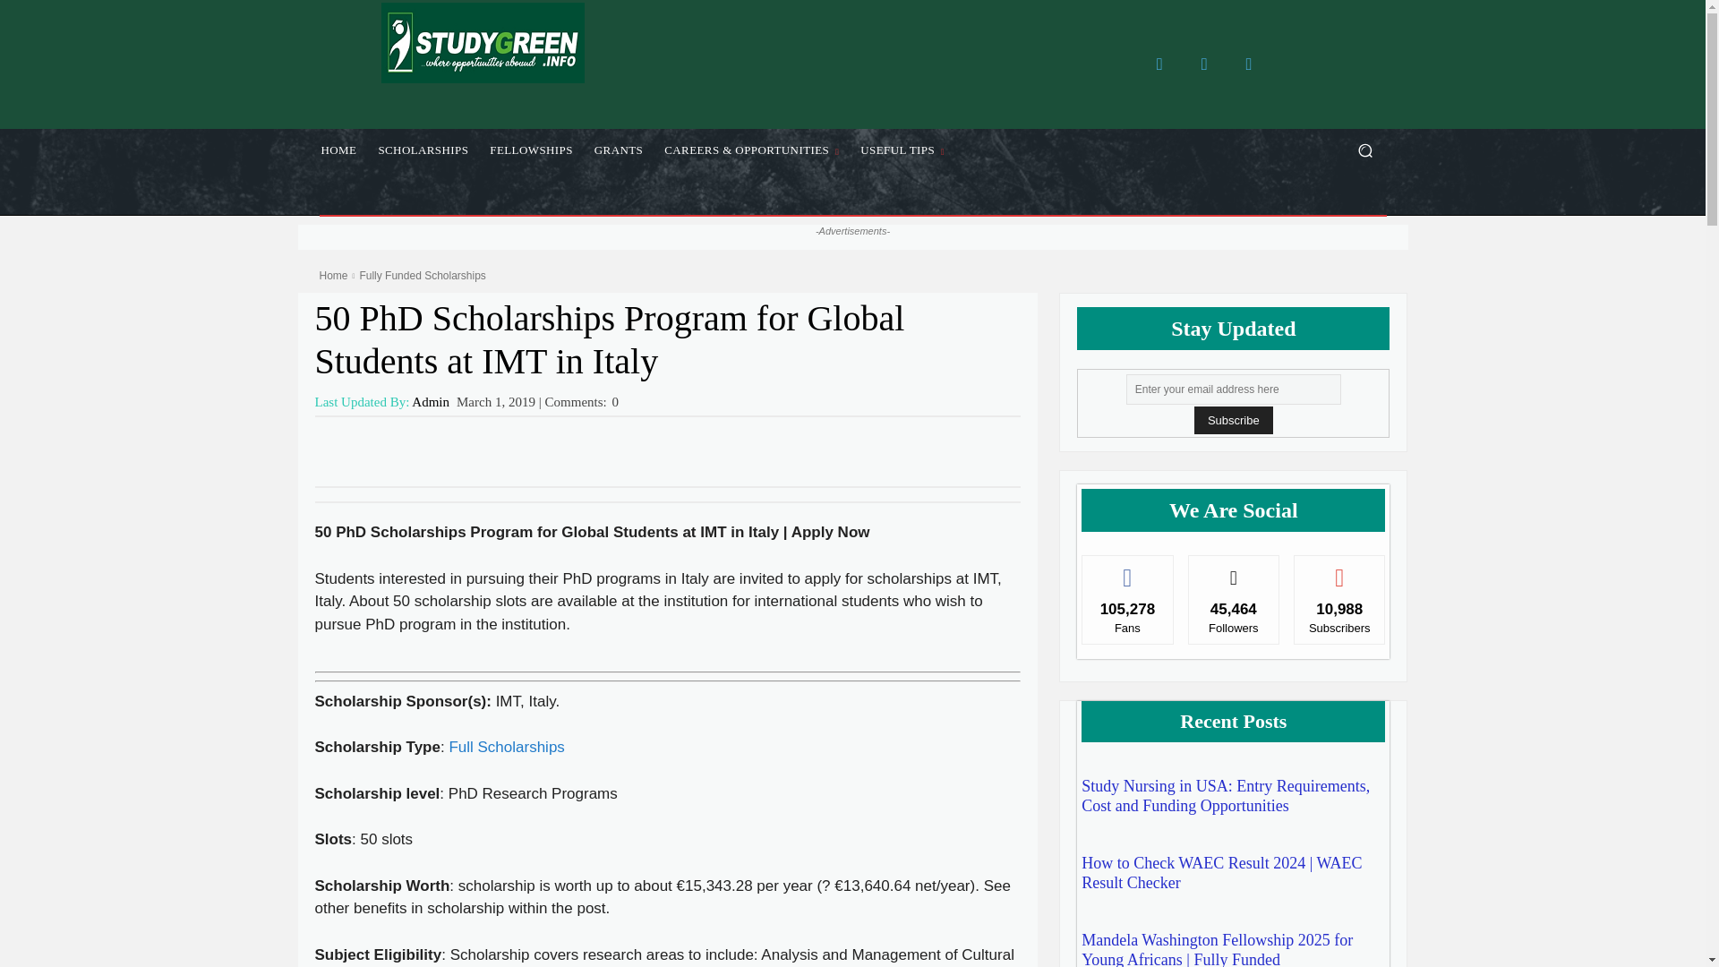 This screenshot has height=967, width=1719. I want to click on View all posts in Fully Funded Scholarships, so click(422, 276).